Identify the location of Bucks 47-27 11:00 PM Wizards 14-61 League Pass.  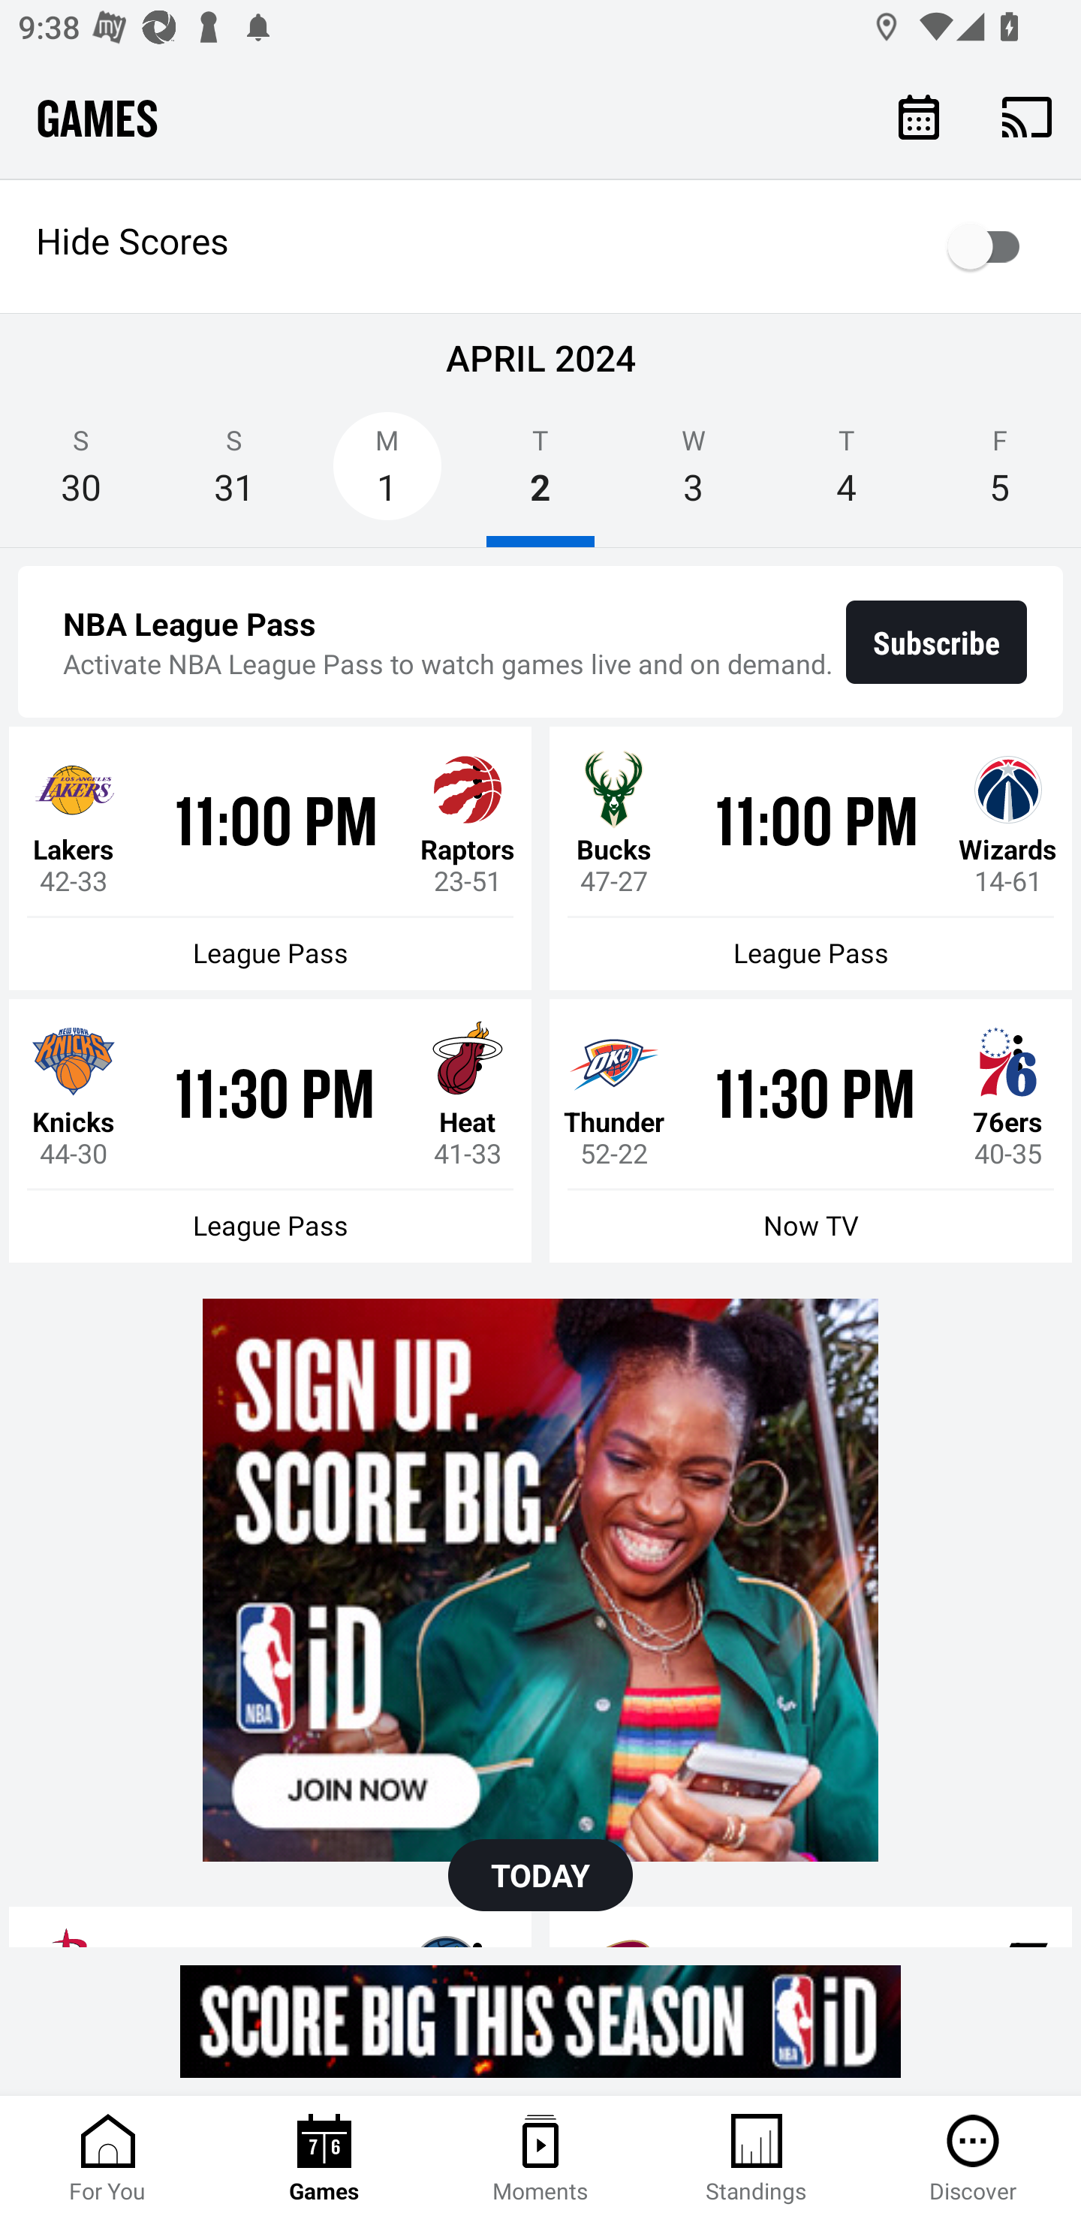
(811, 859).